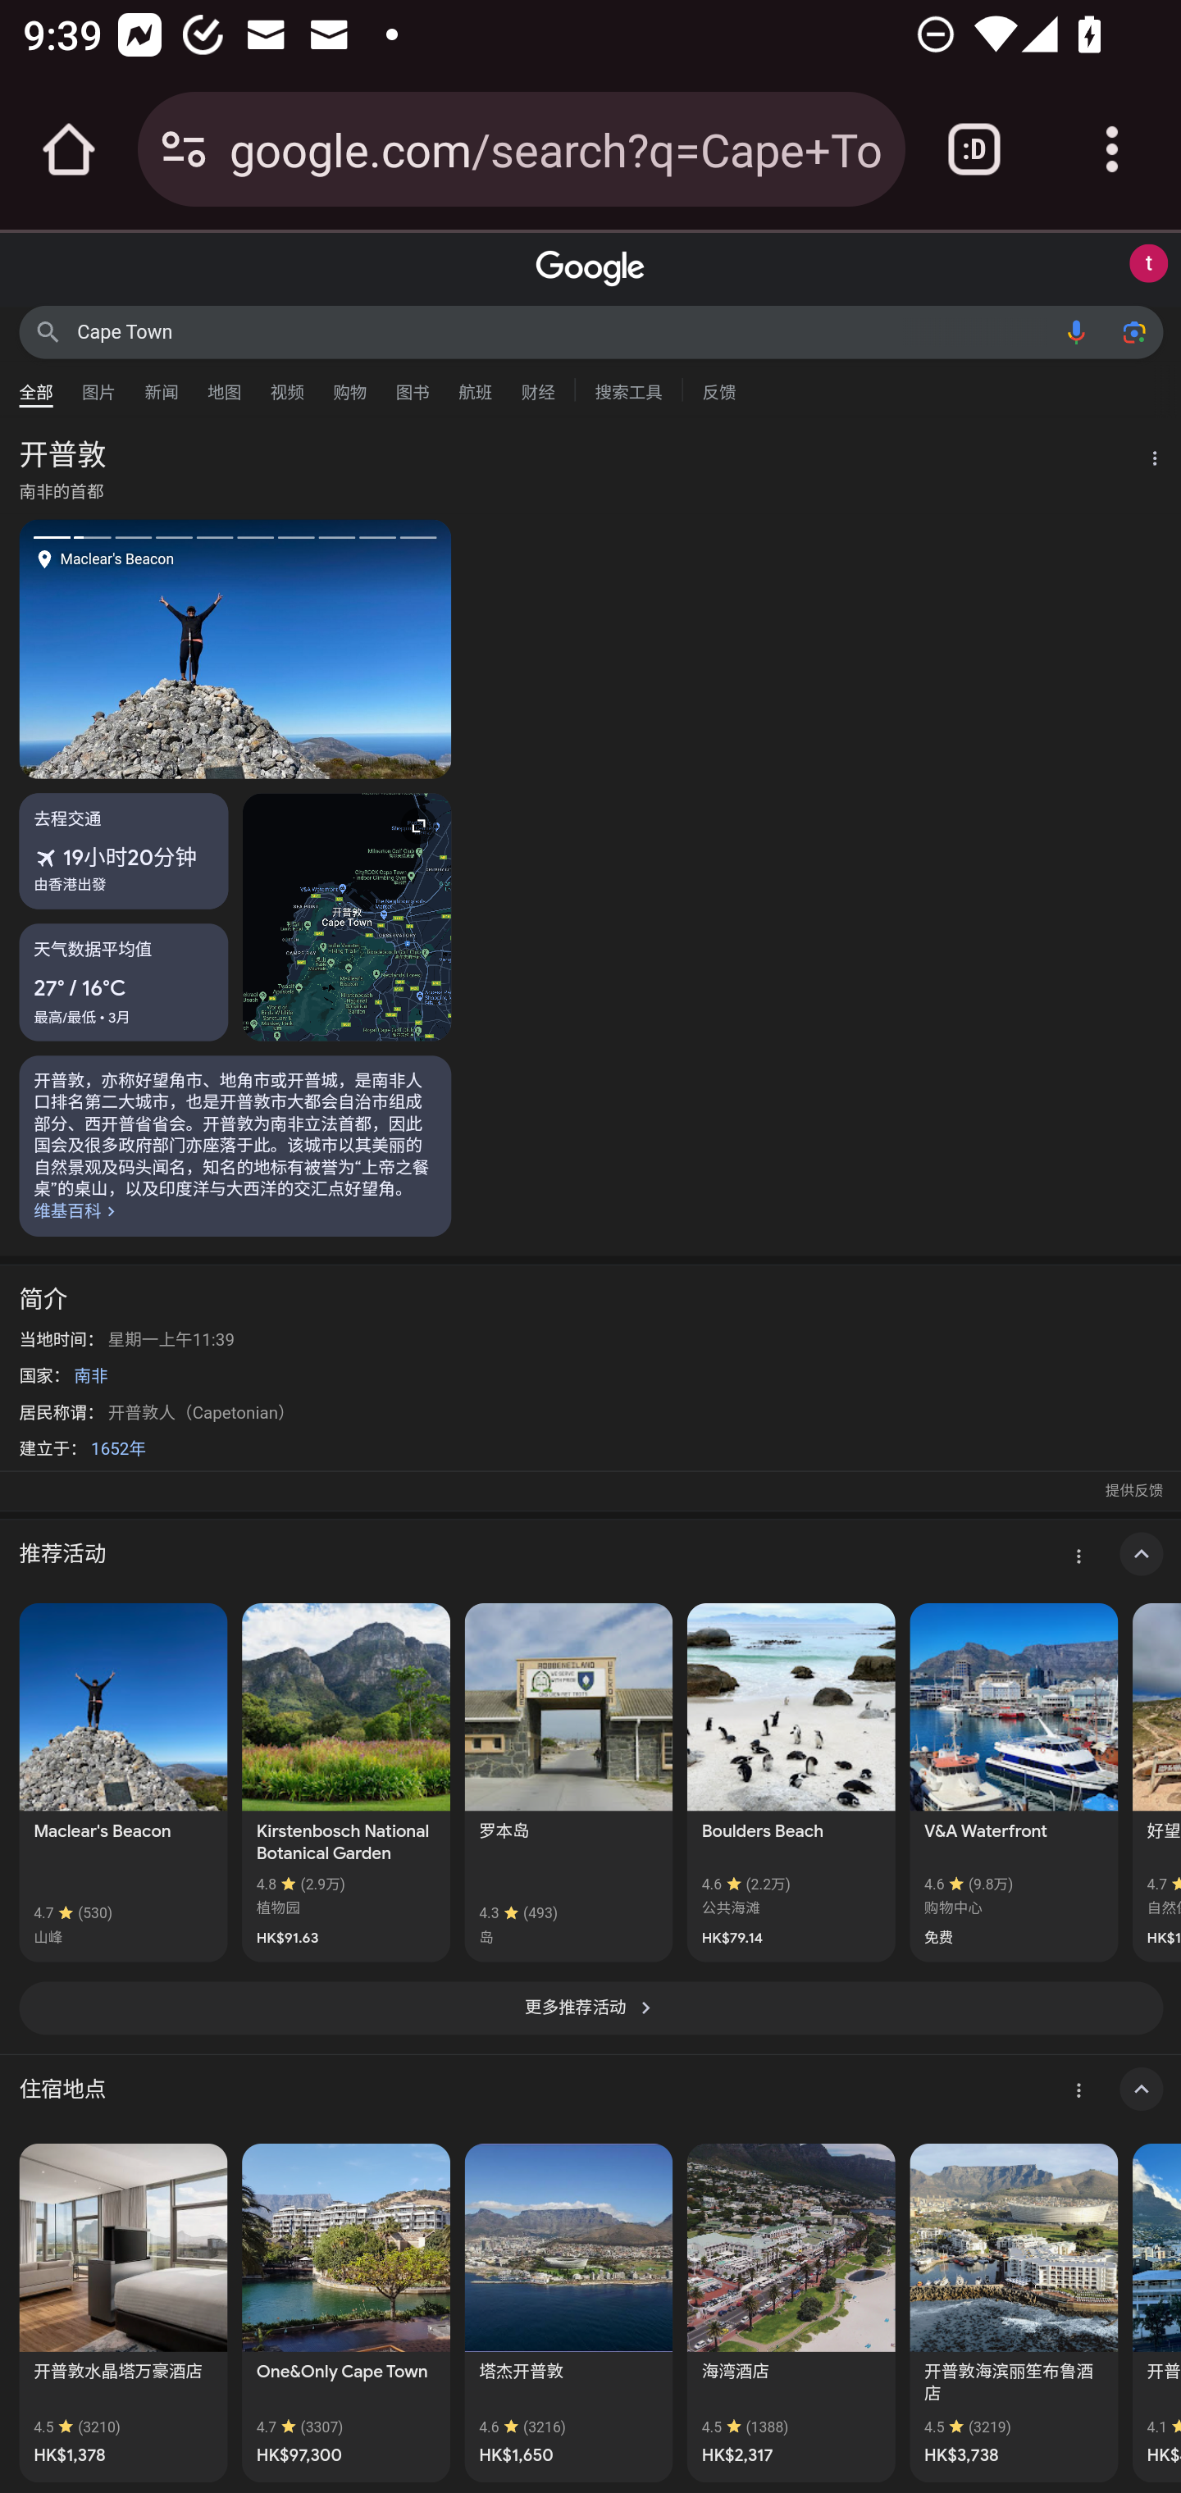 This screenshot has height=2493, width=1181. Describe the element at coordinates (590, 2089) in the screenshot. I see `住宿地点 … 开普敦的酒店` at that location.